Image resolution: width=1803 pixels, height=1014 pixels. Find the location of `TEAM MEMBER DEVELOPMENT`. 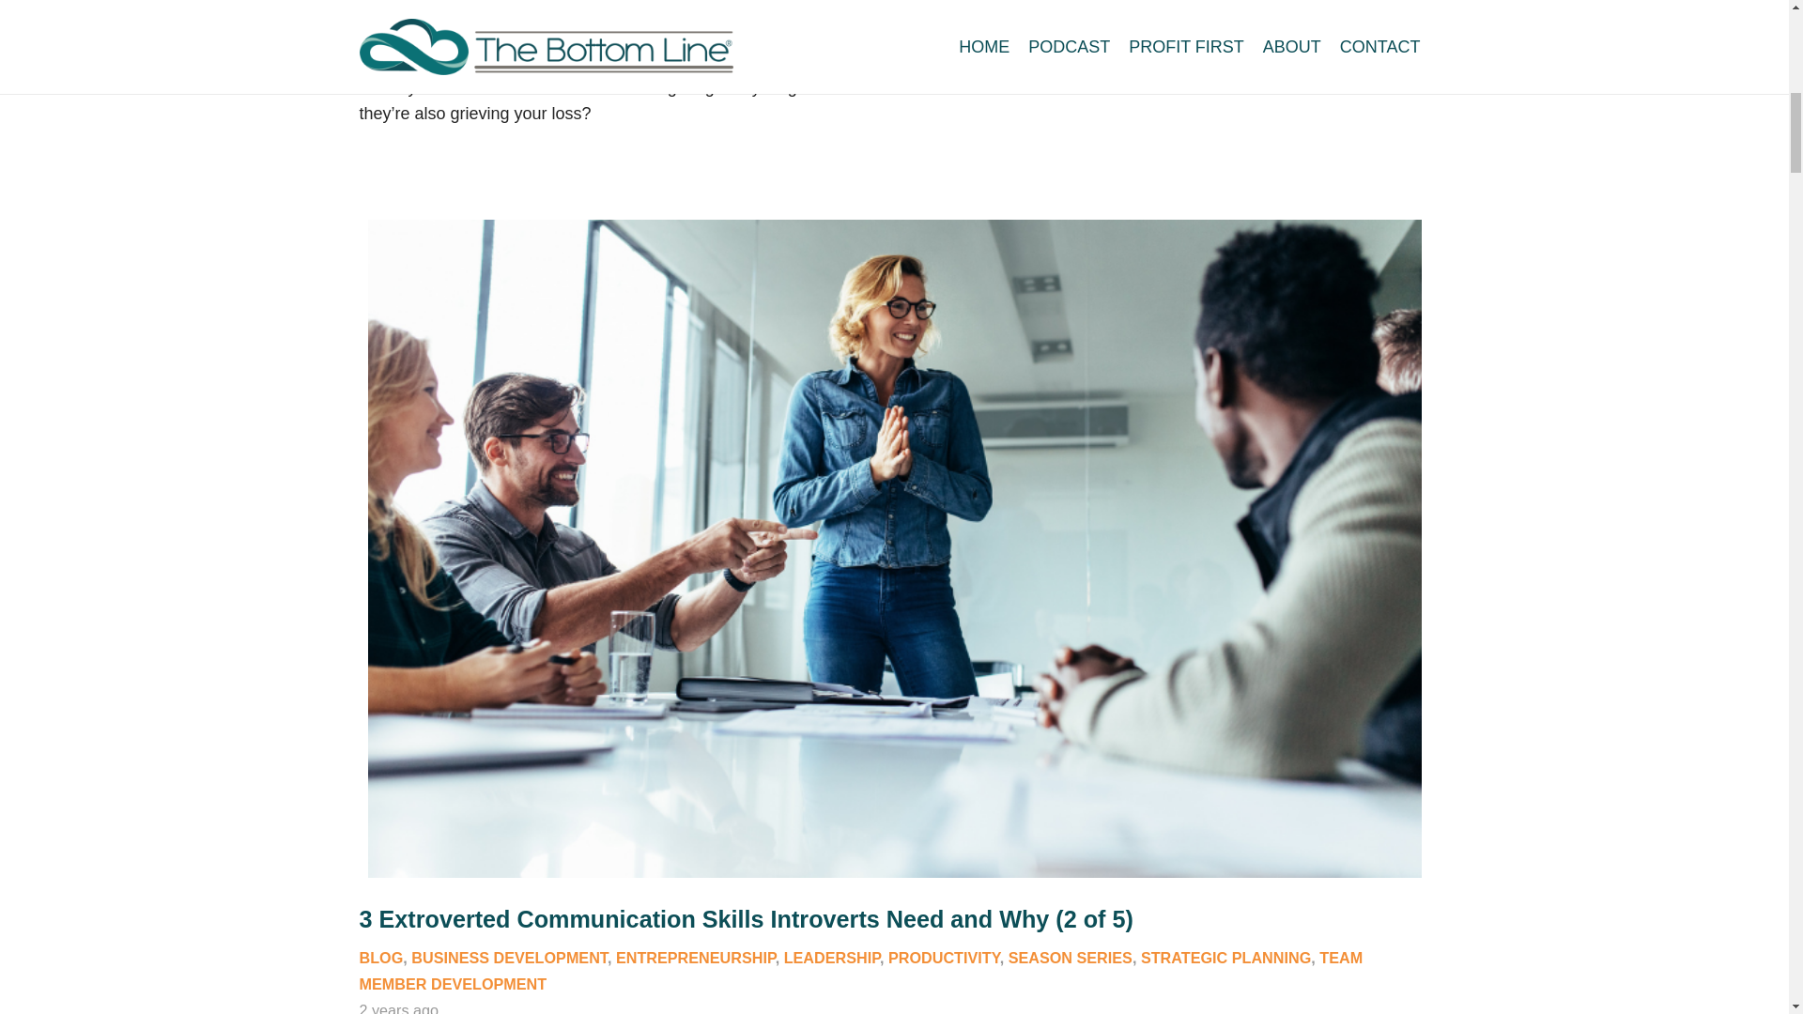

TEAM MEMBER DEVELOPMENT is located at coordinates (860, 971).